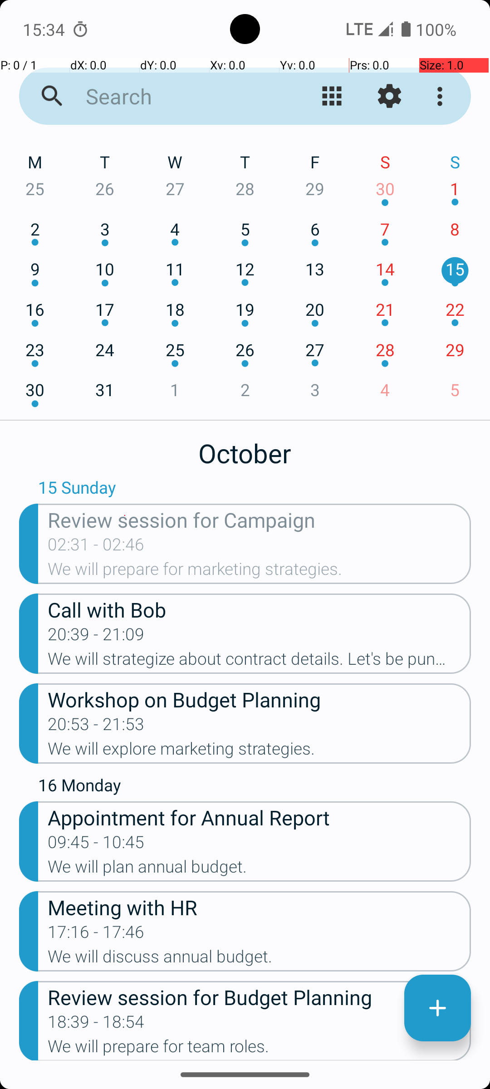 The width and height of the screenshot is (490, 1089). Describe the element at coordinates (96, 845) in the screenshot. I see `09:45 - 10:45` at that location.